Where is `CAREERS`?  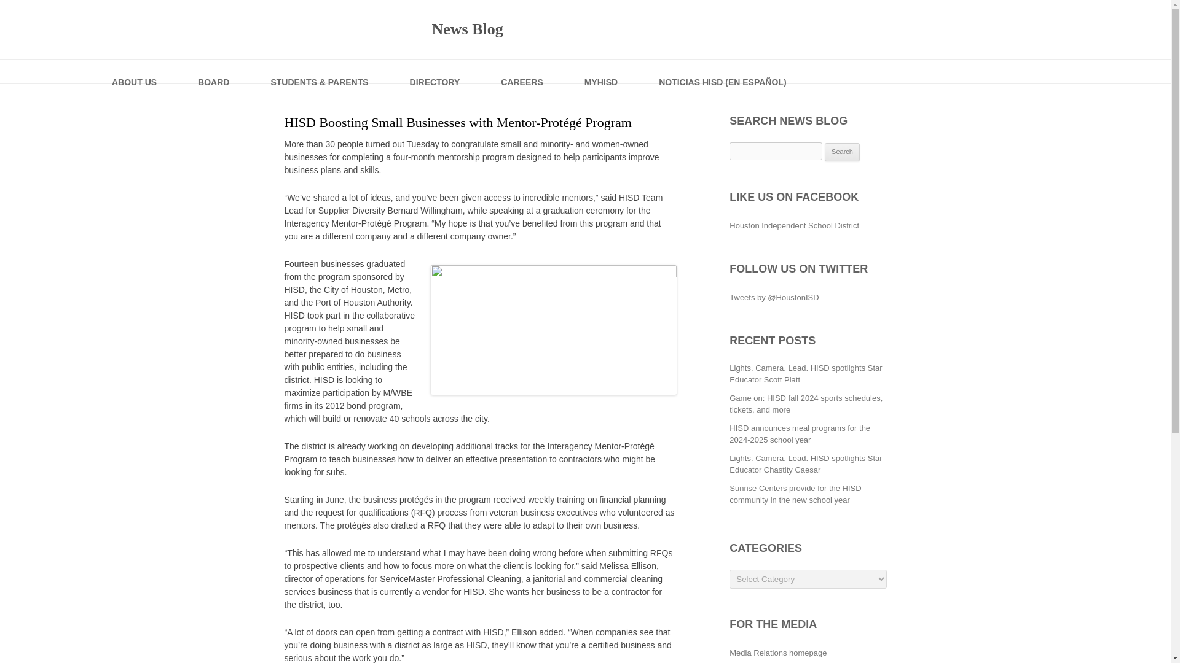
CAREERS is located at coordinates (522, 71).